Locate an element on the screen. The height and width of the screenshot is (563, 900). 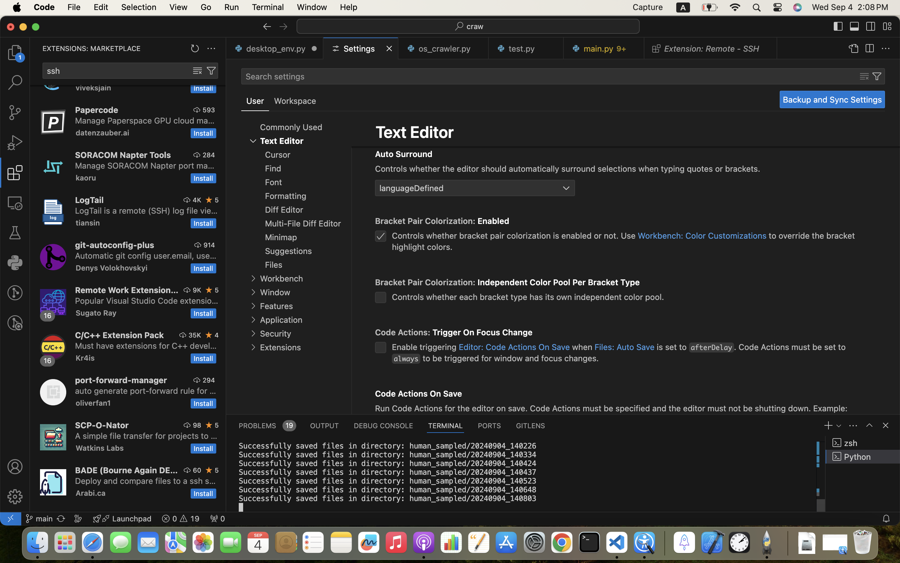
 is located at coordinates (15, 293).